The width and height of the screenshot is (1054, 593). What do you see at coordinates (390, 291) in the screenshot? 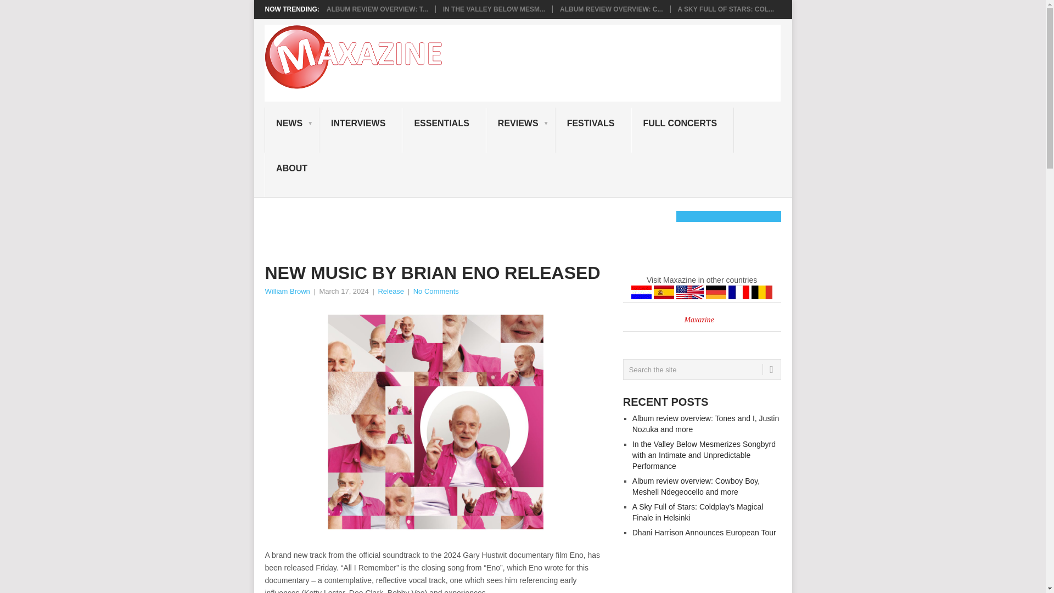
I see `Release` at bounding box center [390, 291].